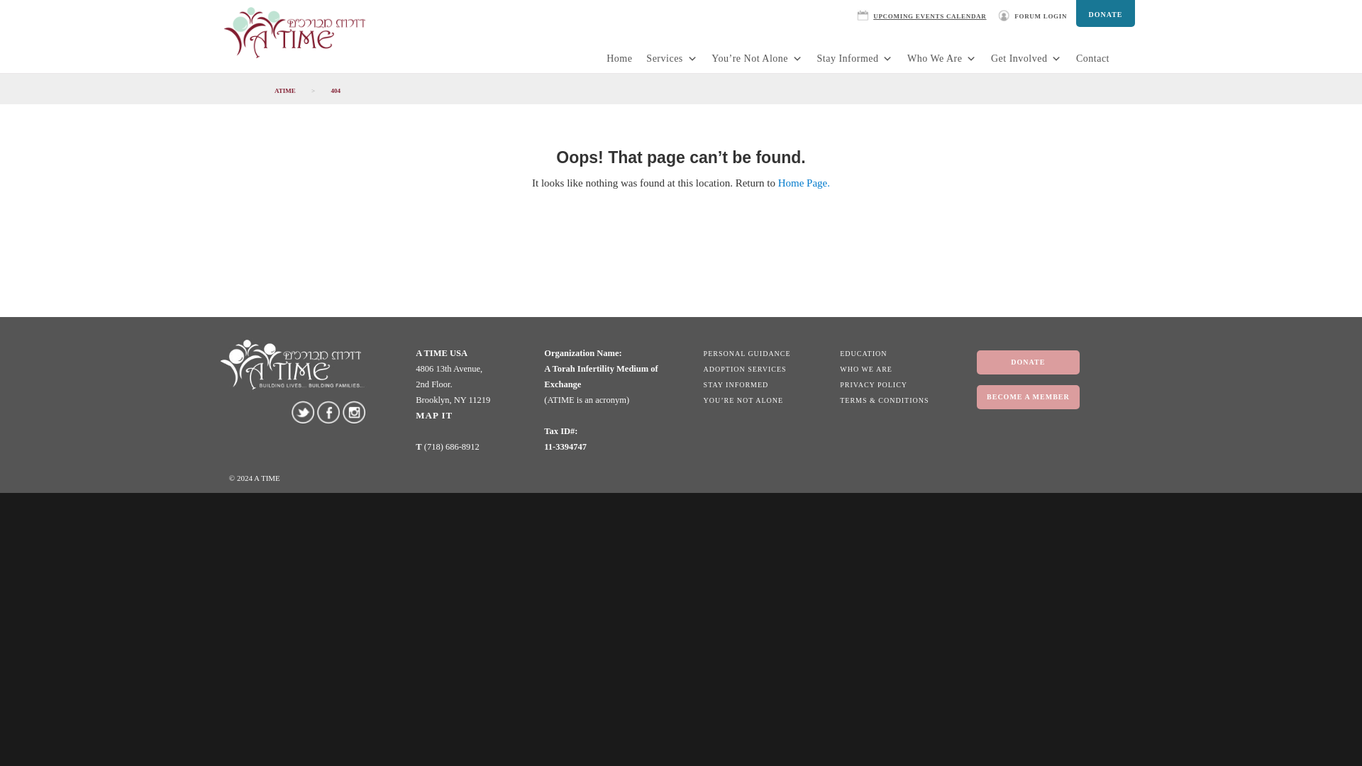 This screenshot has height=766, width=1362. I want to click on Twitter, so click(302, 411).